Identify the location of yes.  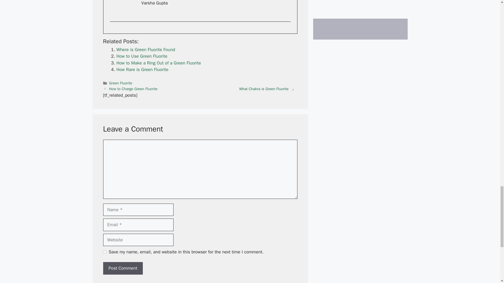
(104, 252).